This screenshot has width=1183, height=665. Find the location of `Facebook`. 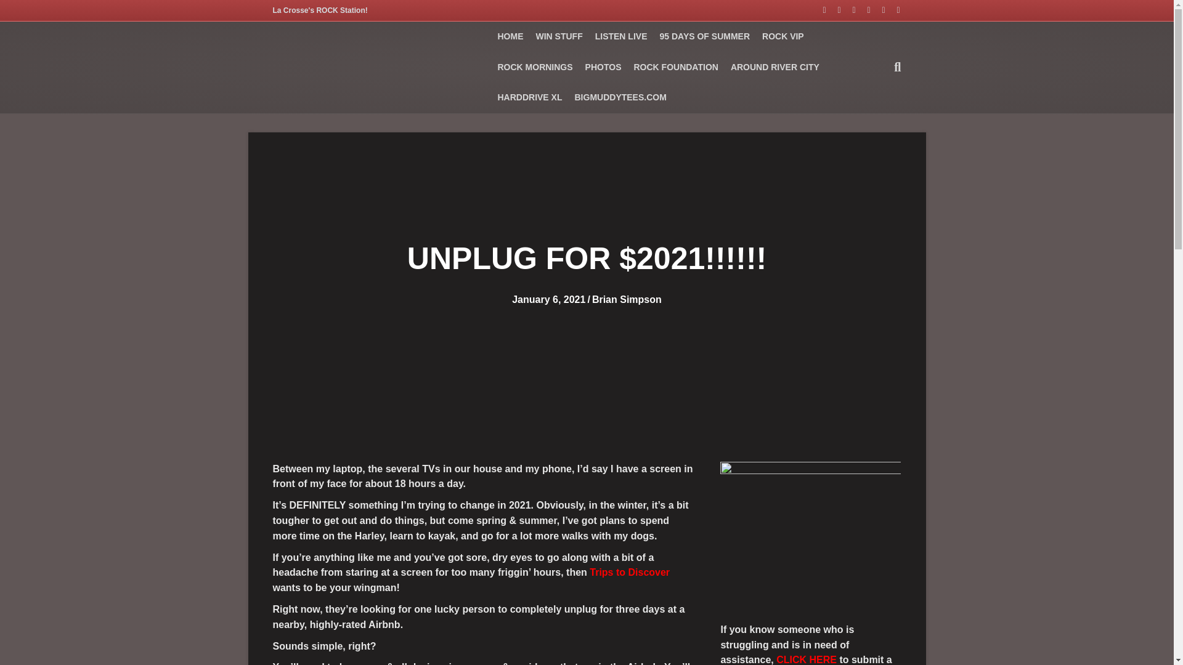

Facebook is located at coordinates (818, 9).